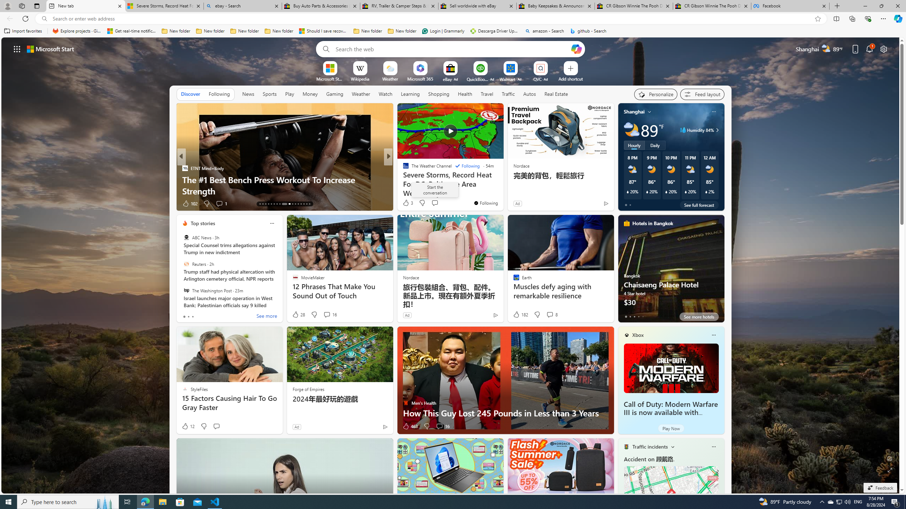  What do you see at coordinates (408, 203) in the screenshot?
I see `3 Like` at bounding box center [408, 203].